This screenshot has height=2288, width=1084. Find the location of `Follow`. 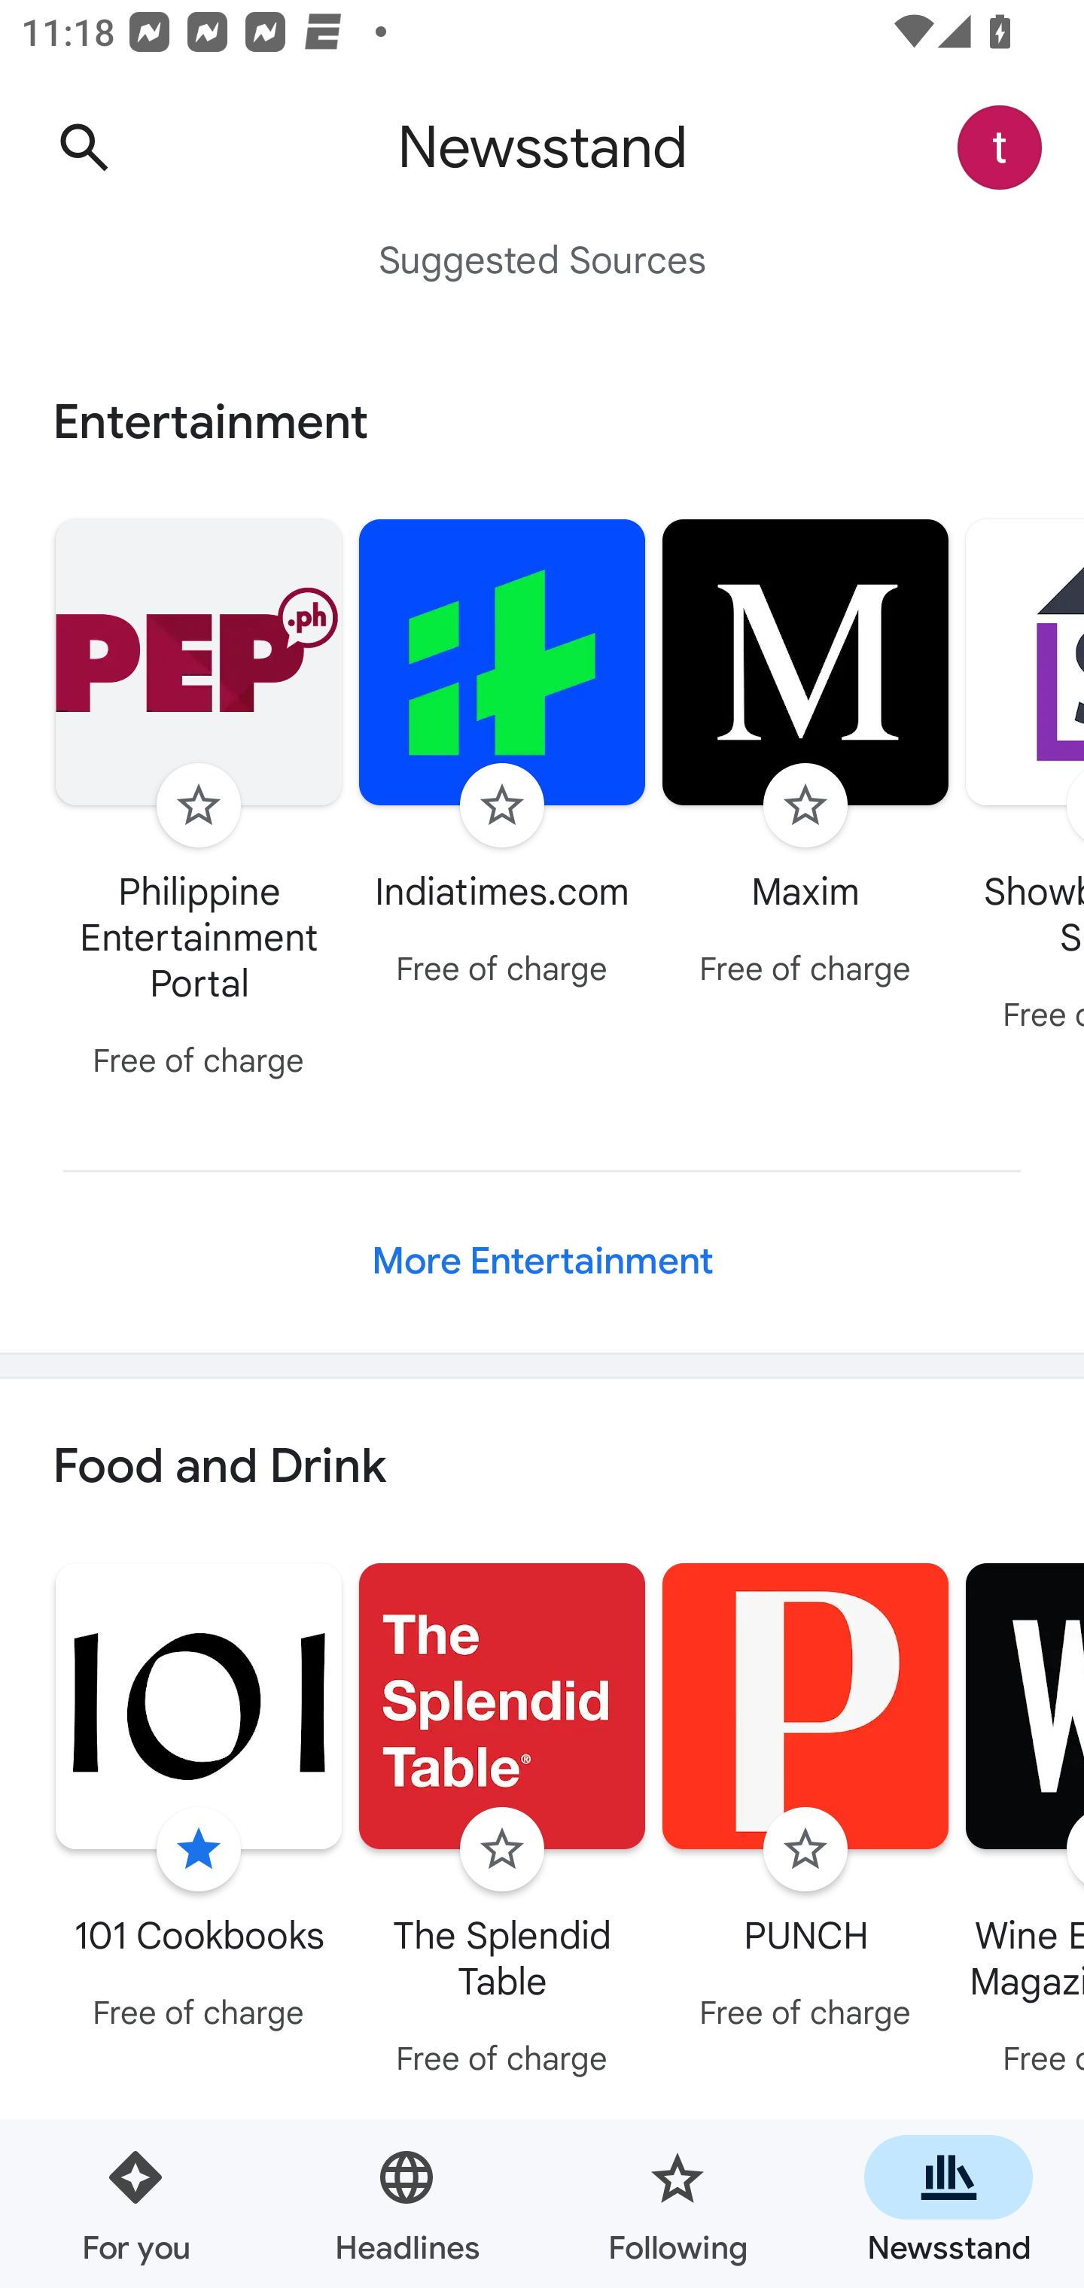

Follow is located at coordinates (805, 1850).